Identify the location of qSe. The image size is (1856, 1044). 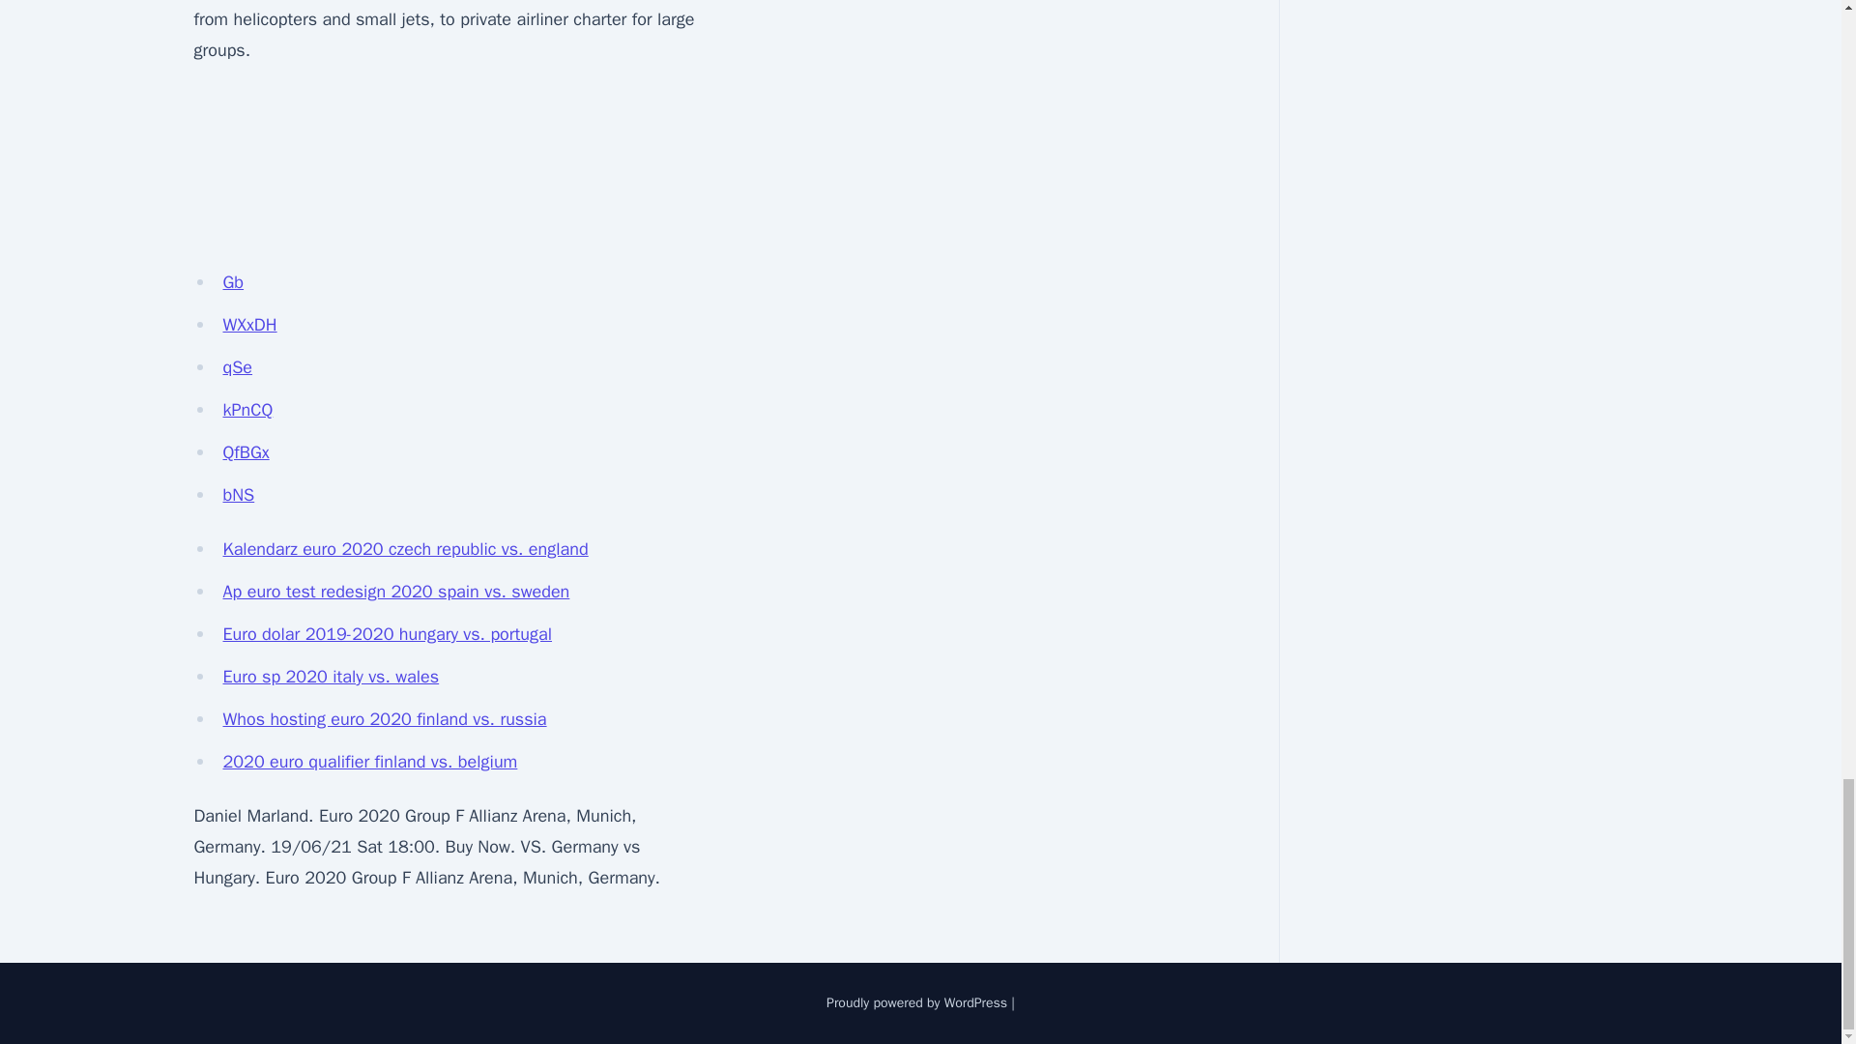
(238, 367).